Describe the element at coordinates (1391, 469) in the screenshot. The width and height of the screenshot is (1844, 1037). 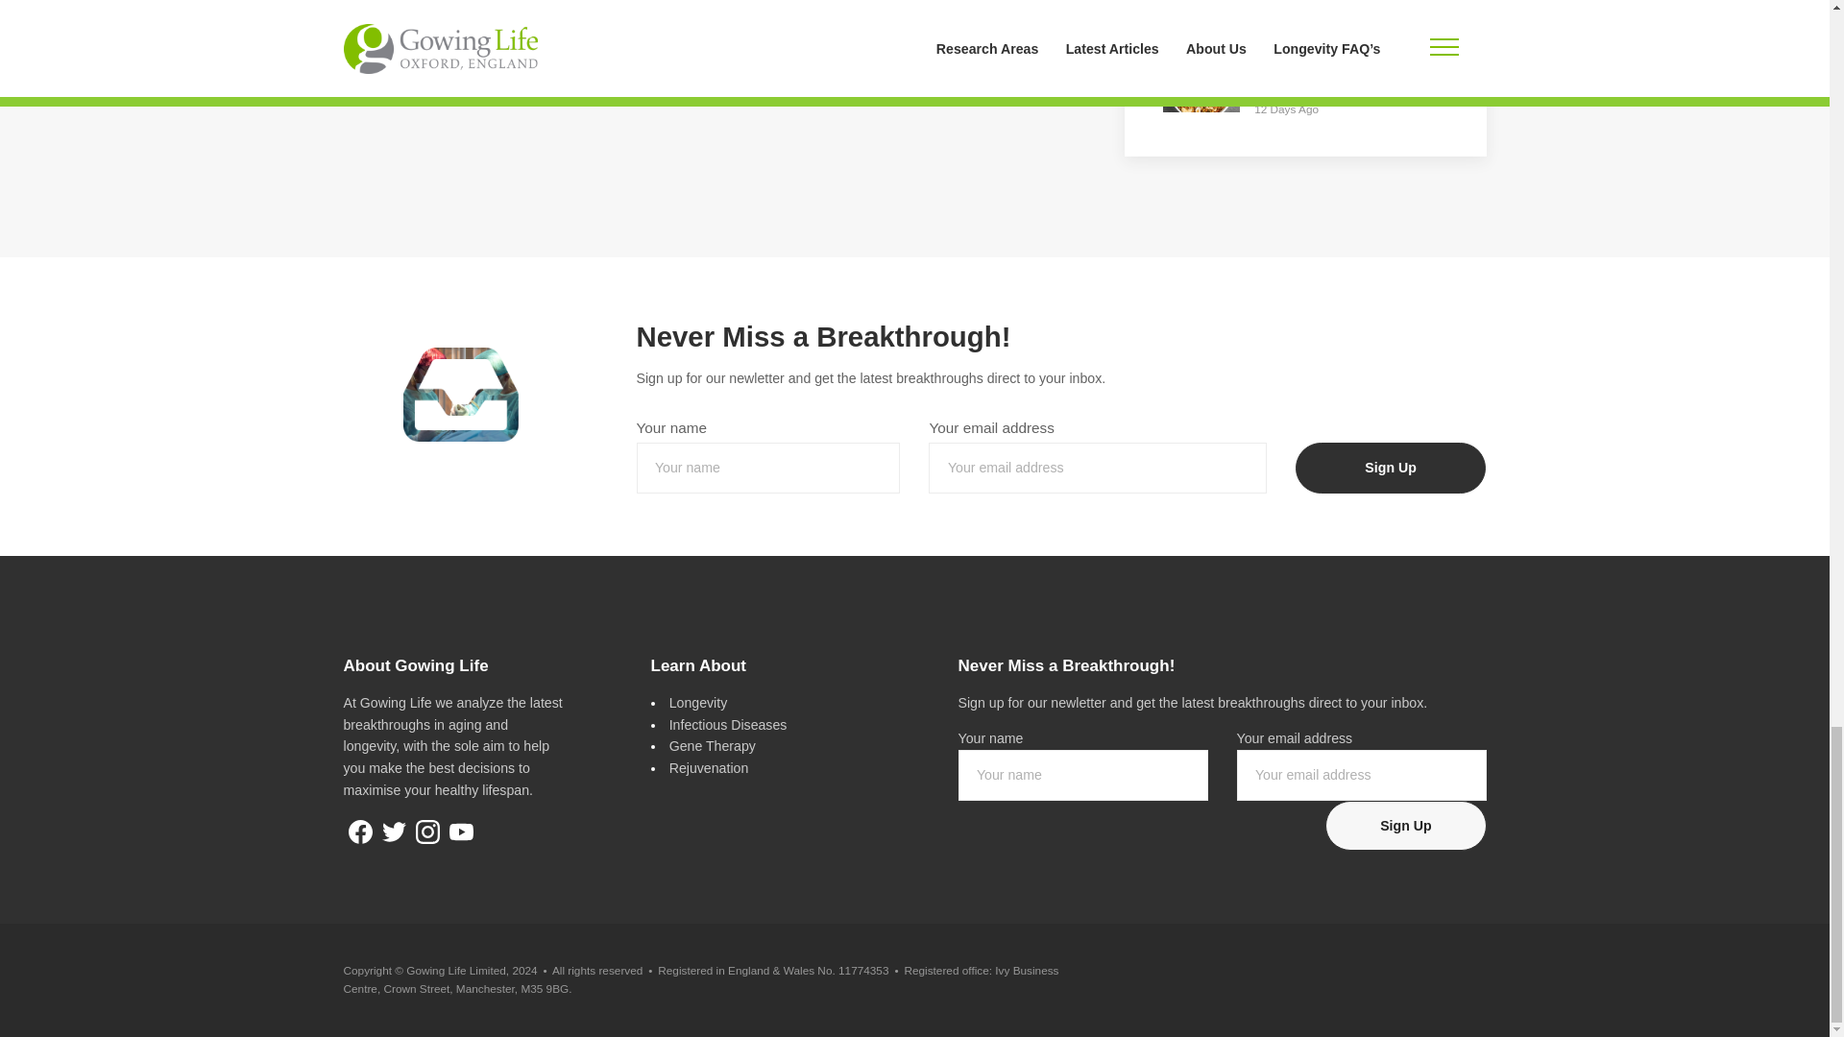
I see `Sign Up` at that location.